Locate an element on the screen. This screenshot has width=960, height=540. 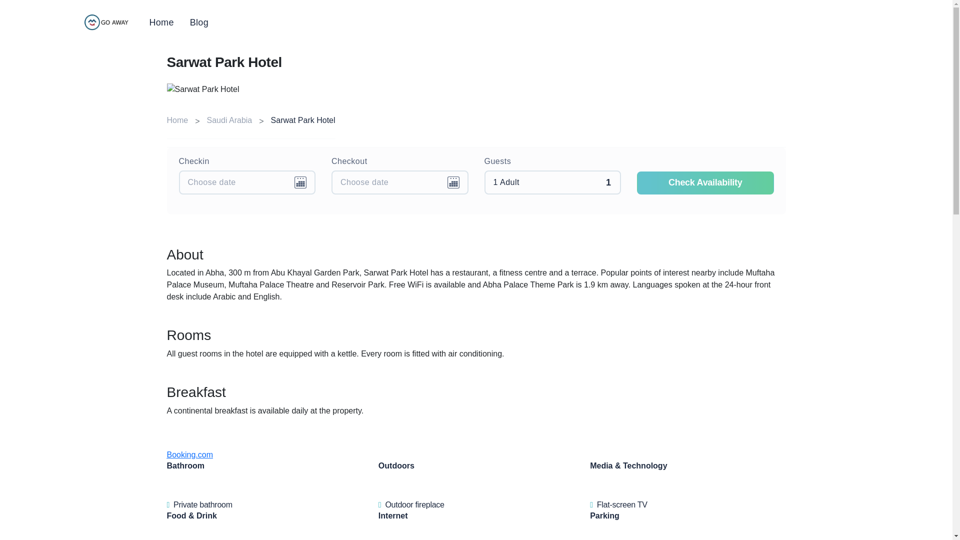
Check Availability is located at coordinates (705, 183).